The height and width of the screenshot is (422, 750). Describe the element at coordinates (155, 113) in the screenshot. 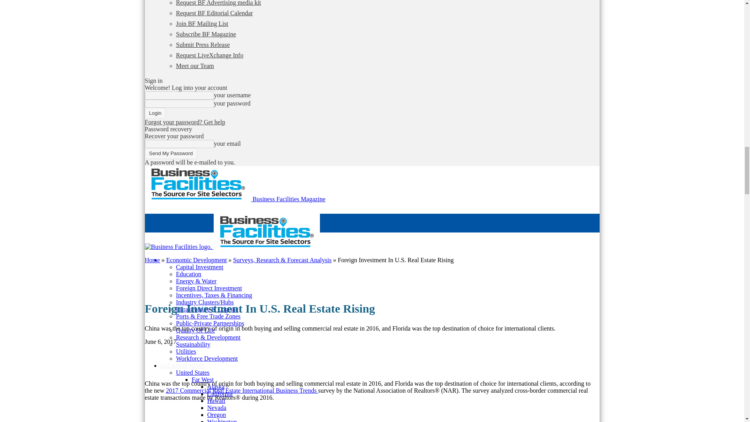

I see `Login` at that location.